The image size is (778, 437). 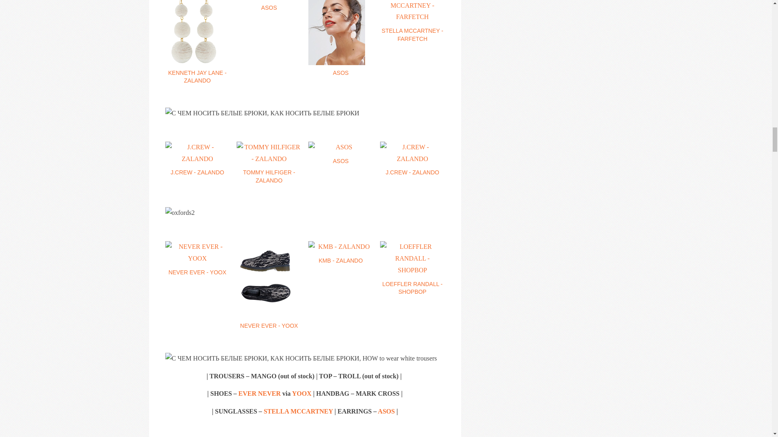 What do you see at coordinates (412, 269) in the screenshot?
I see `LOEFFLER RANDALL - SHOPBOP` at bounding box center [412, 269].